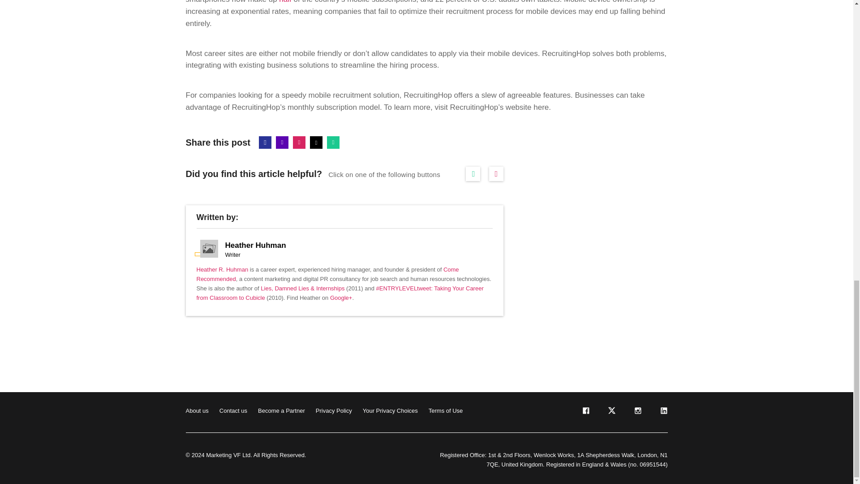  I want to click on instagram, so click(637, 412).